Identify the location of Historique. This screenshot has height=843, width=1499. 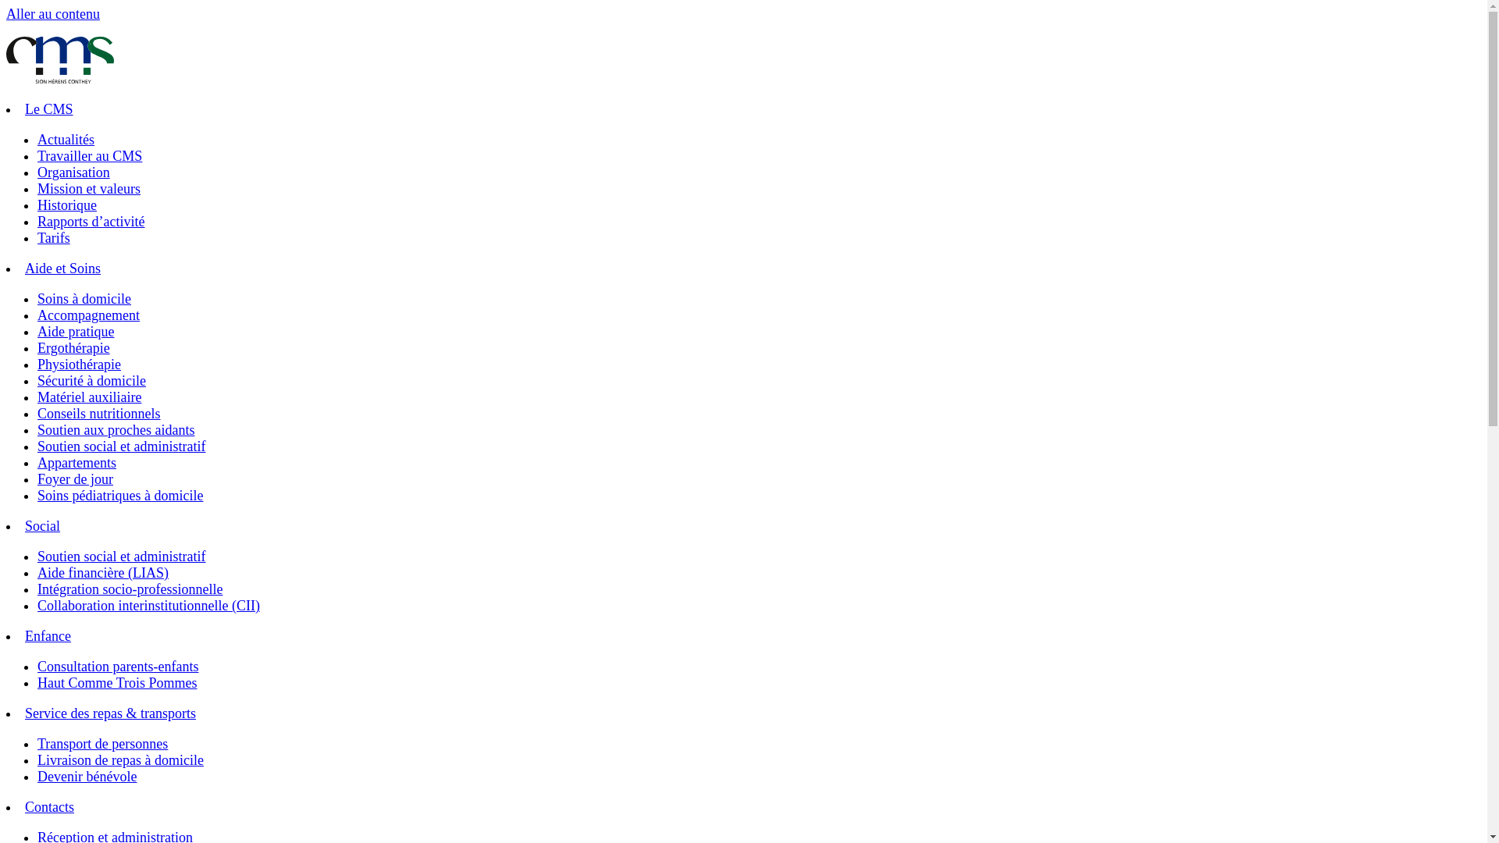
(67, 205).